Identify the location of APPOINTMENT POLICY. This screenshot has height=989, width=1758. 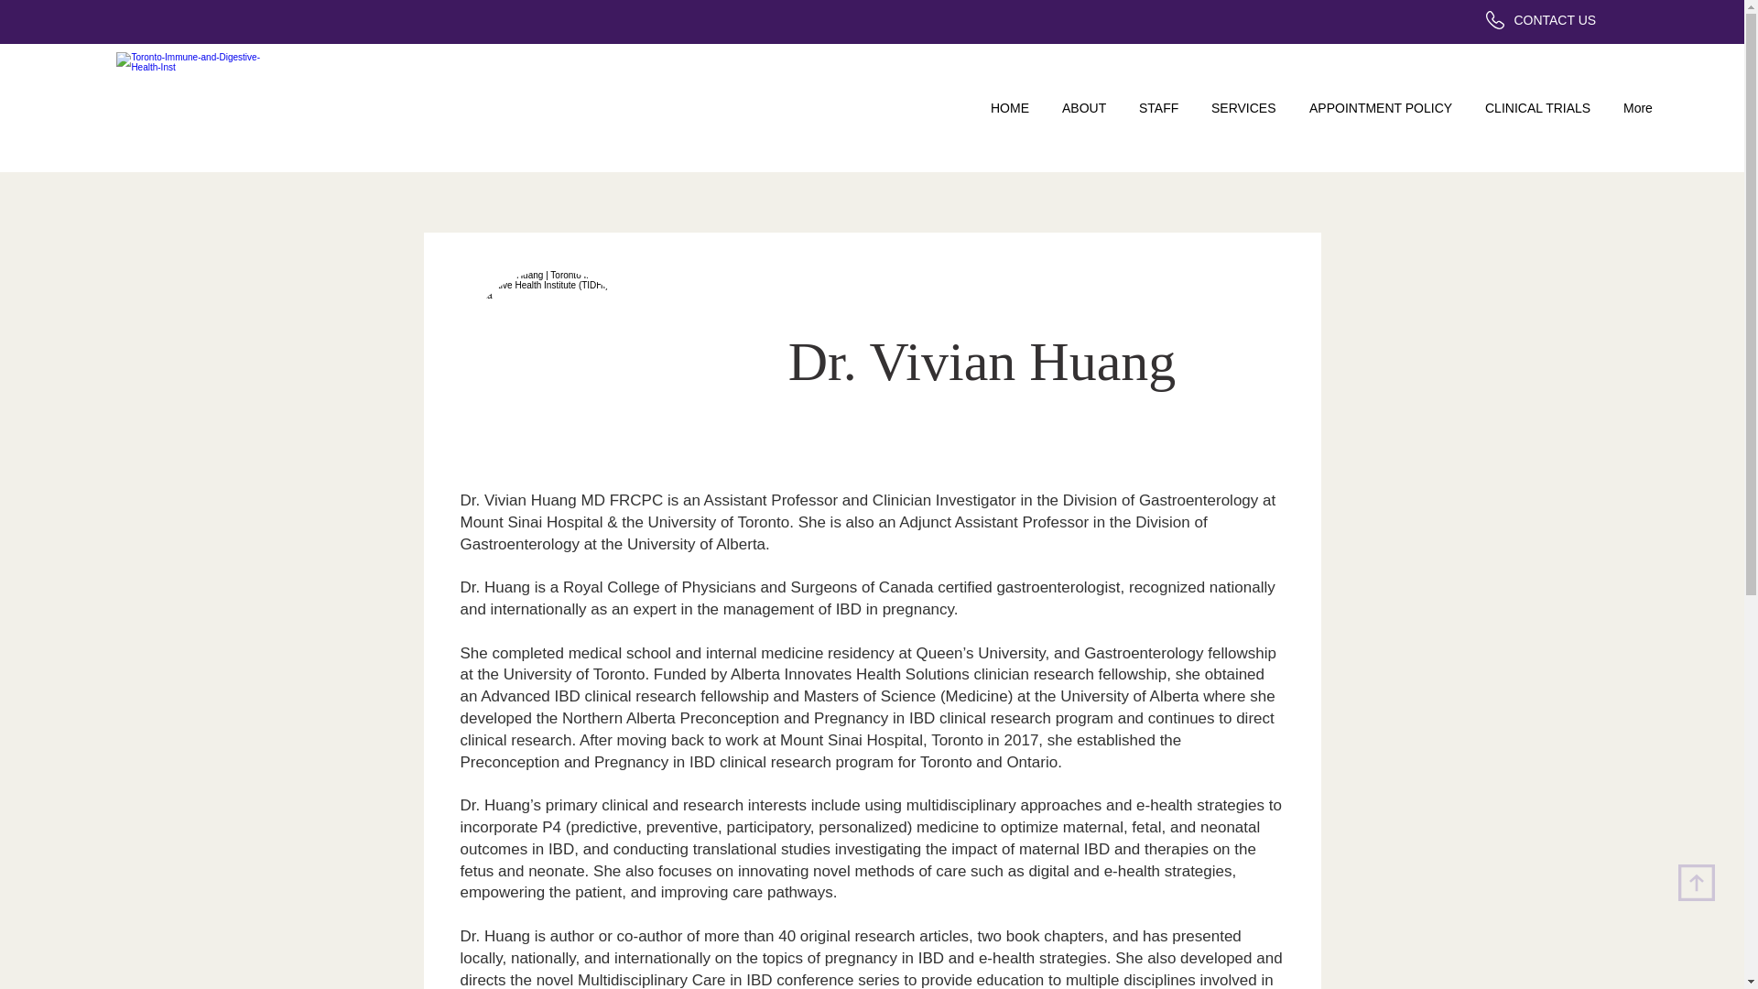
(1382, 107).